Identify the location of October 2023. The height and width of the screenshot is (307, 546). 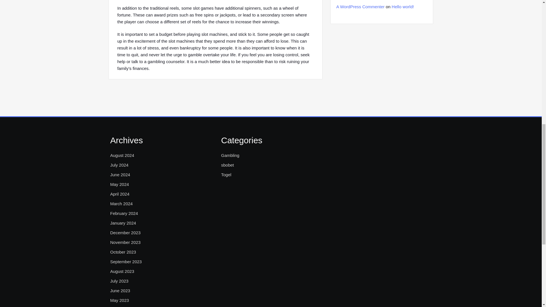
(123, 252).